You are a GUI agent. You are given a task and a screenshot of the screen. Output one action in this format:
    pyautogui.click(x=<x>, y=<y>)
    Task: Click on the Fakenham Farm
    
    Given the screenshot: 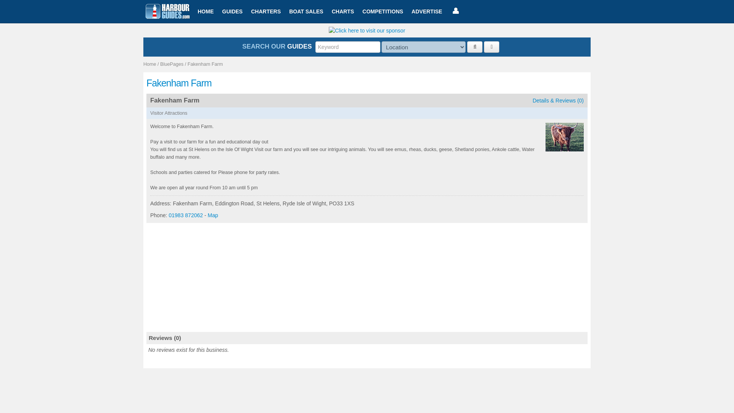 What is the action you would take?
    pyautogui.click(x=367, y=83)
    